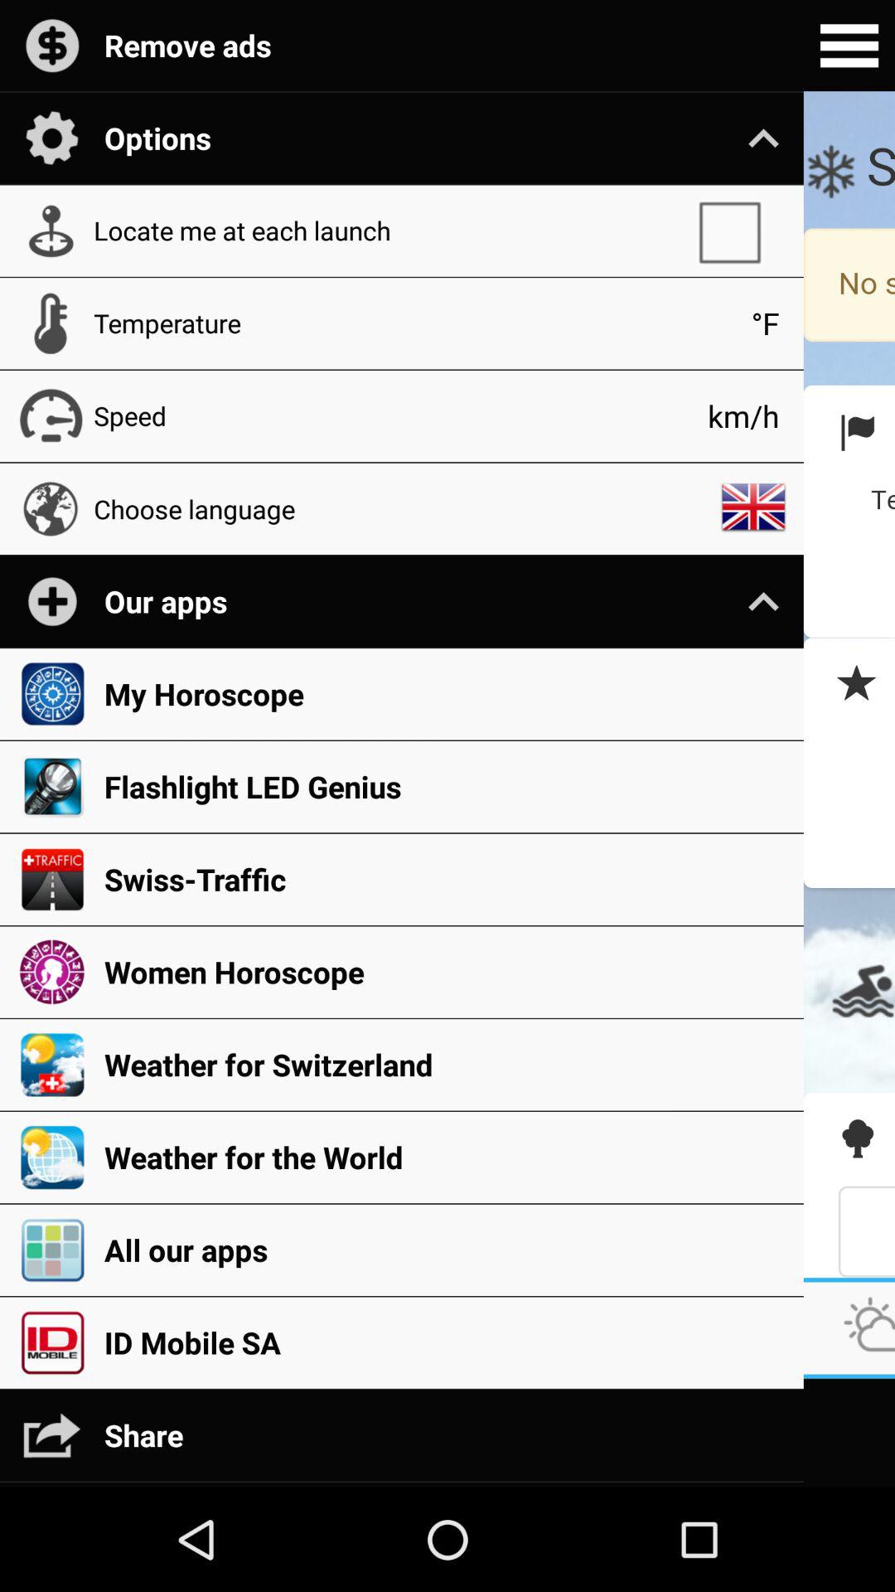  Describe the element at coordinates (752, 508) in the screenshot. I see `choose the icon above the our apps icon` at that location.